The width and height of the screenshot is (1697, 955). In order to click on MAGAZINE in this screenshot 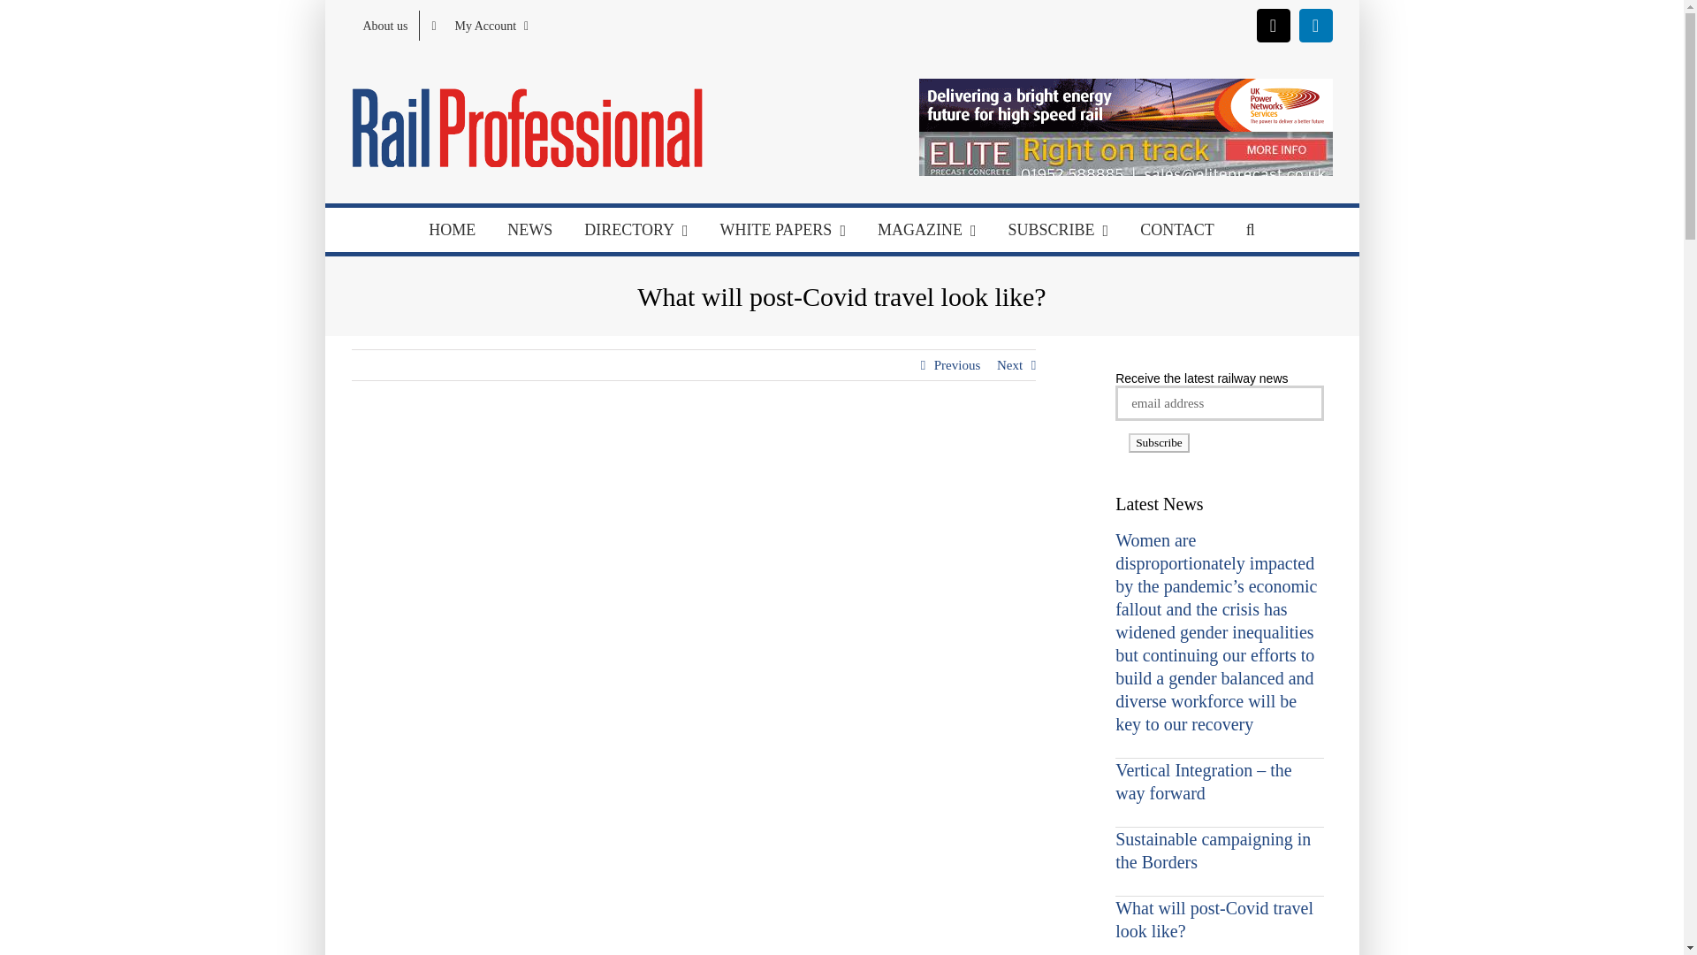, I will do `click(927, 230)`.